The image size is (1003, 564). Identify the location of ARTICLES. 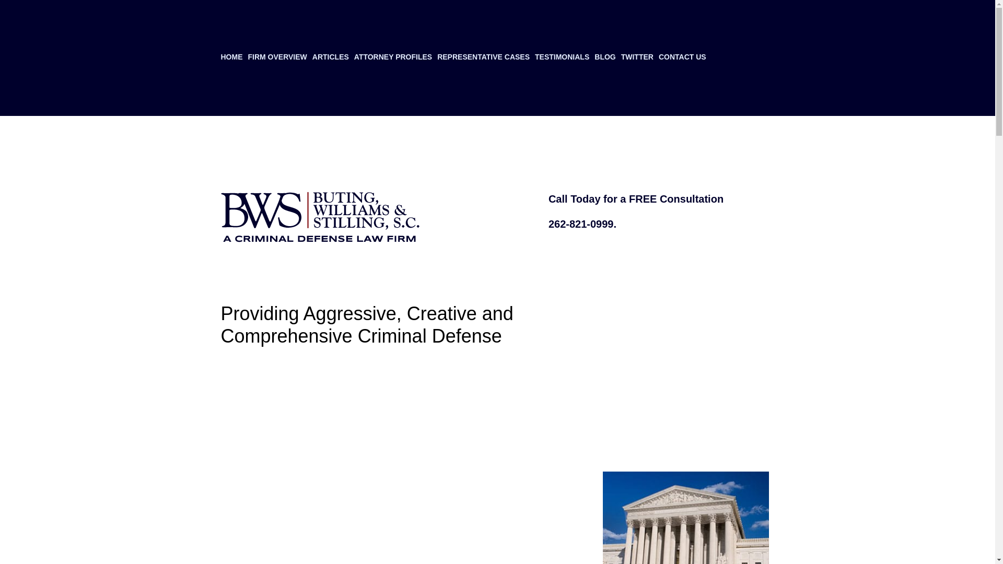
(330, 58).